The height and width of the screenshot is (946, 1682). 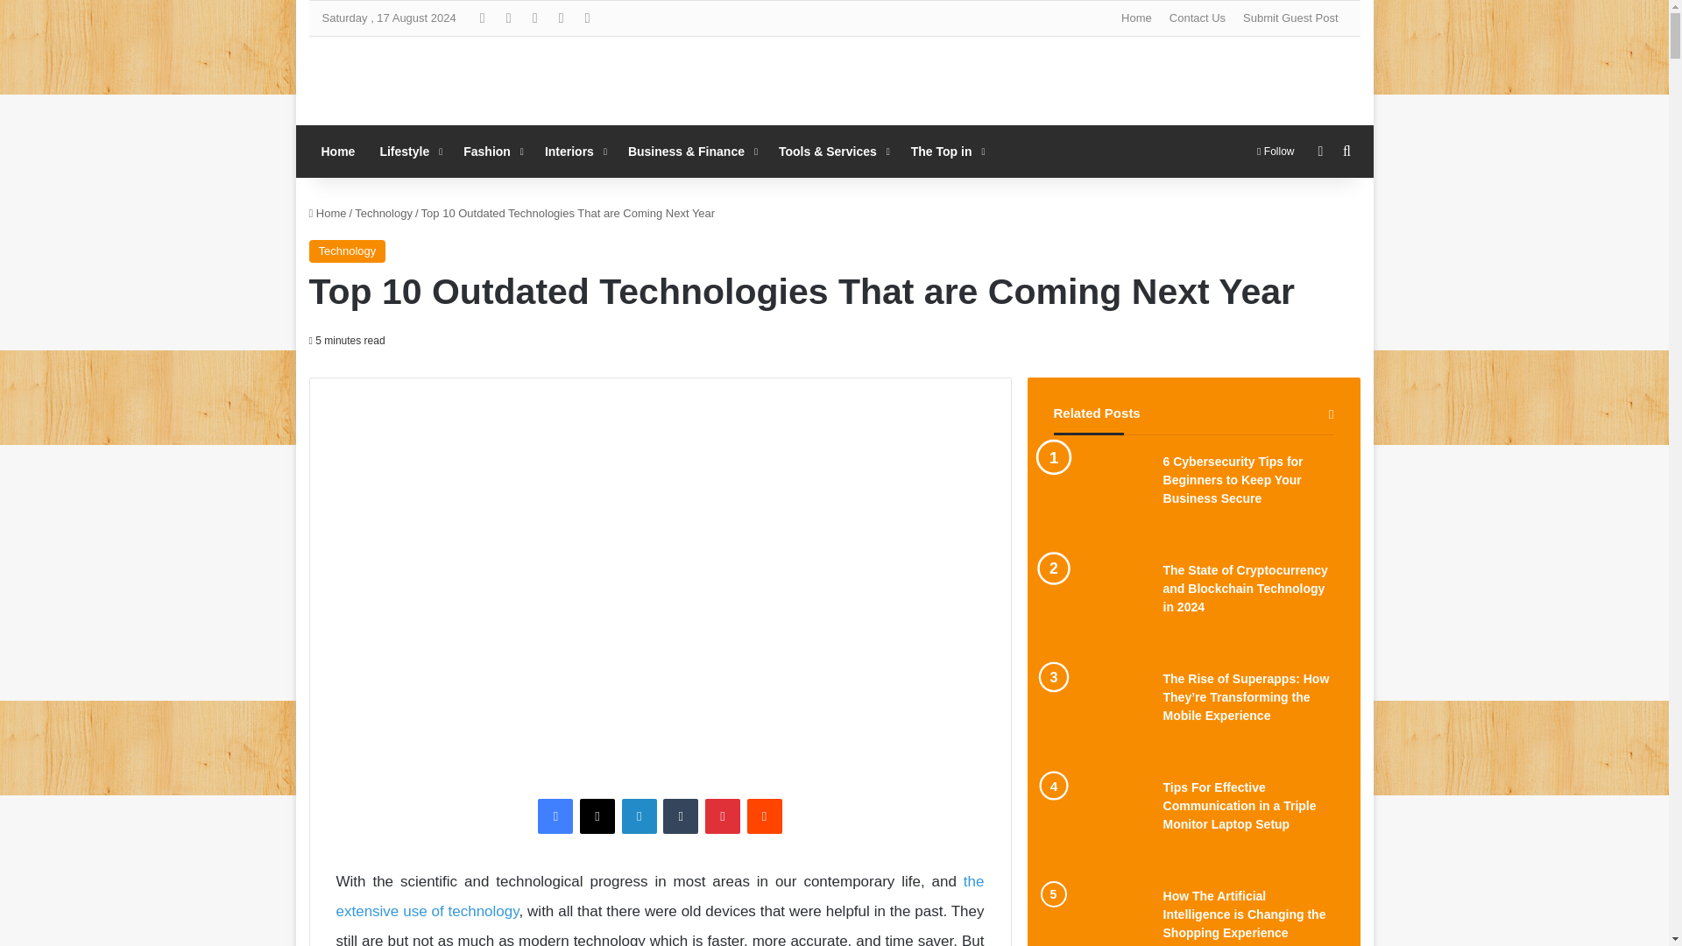 I want to click on Contact Us, so click(x=1197, y=18).